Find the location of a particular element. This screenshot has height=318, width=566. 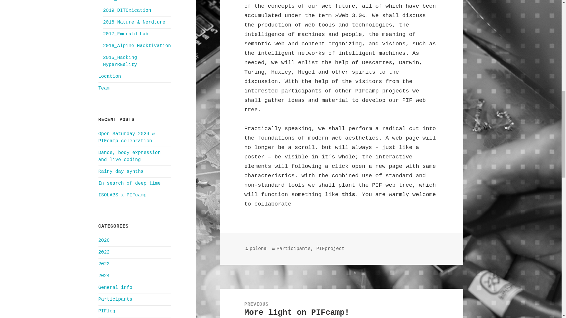

Topic is located at coordinates (120, 61).